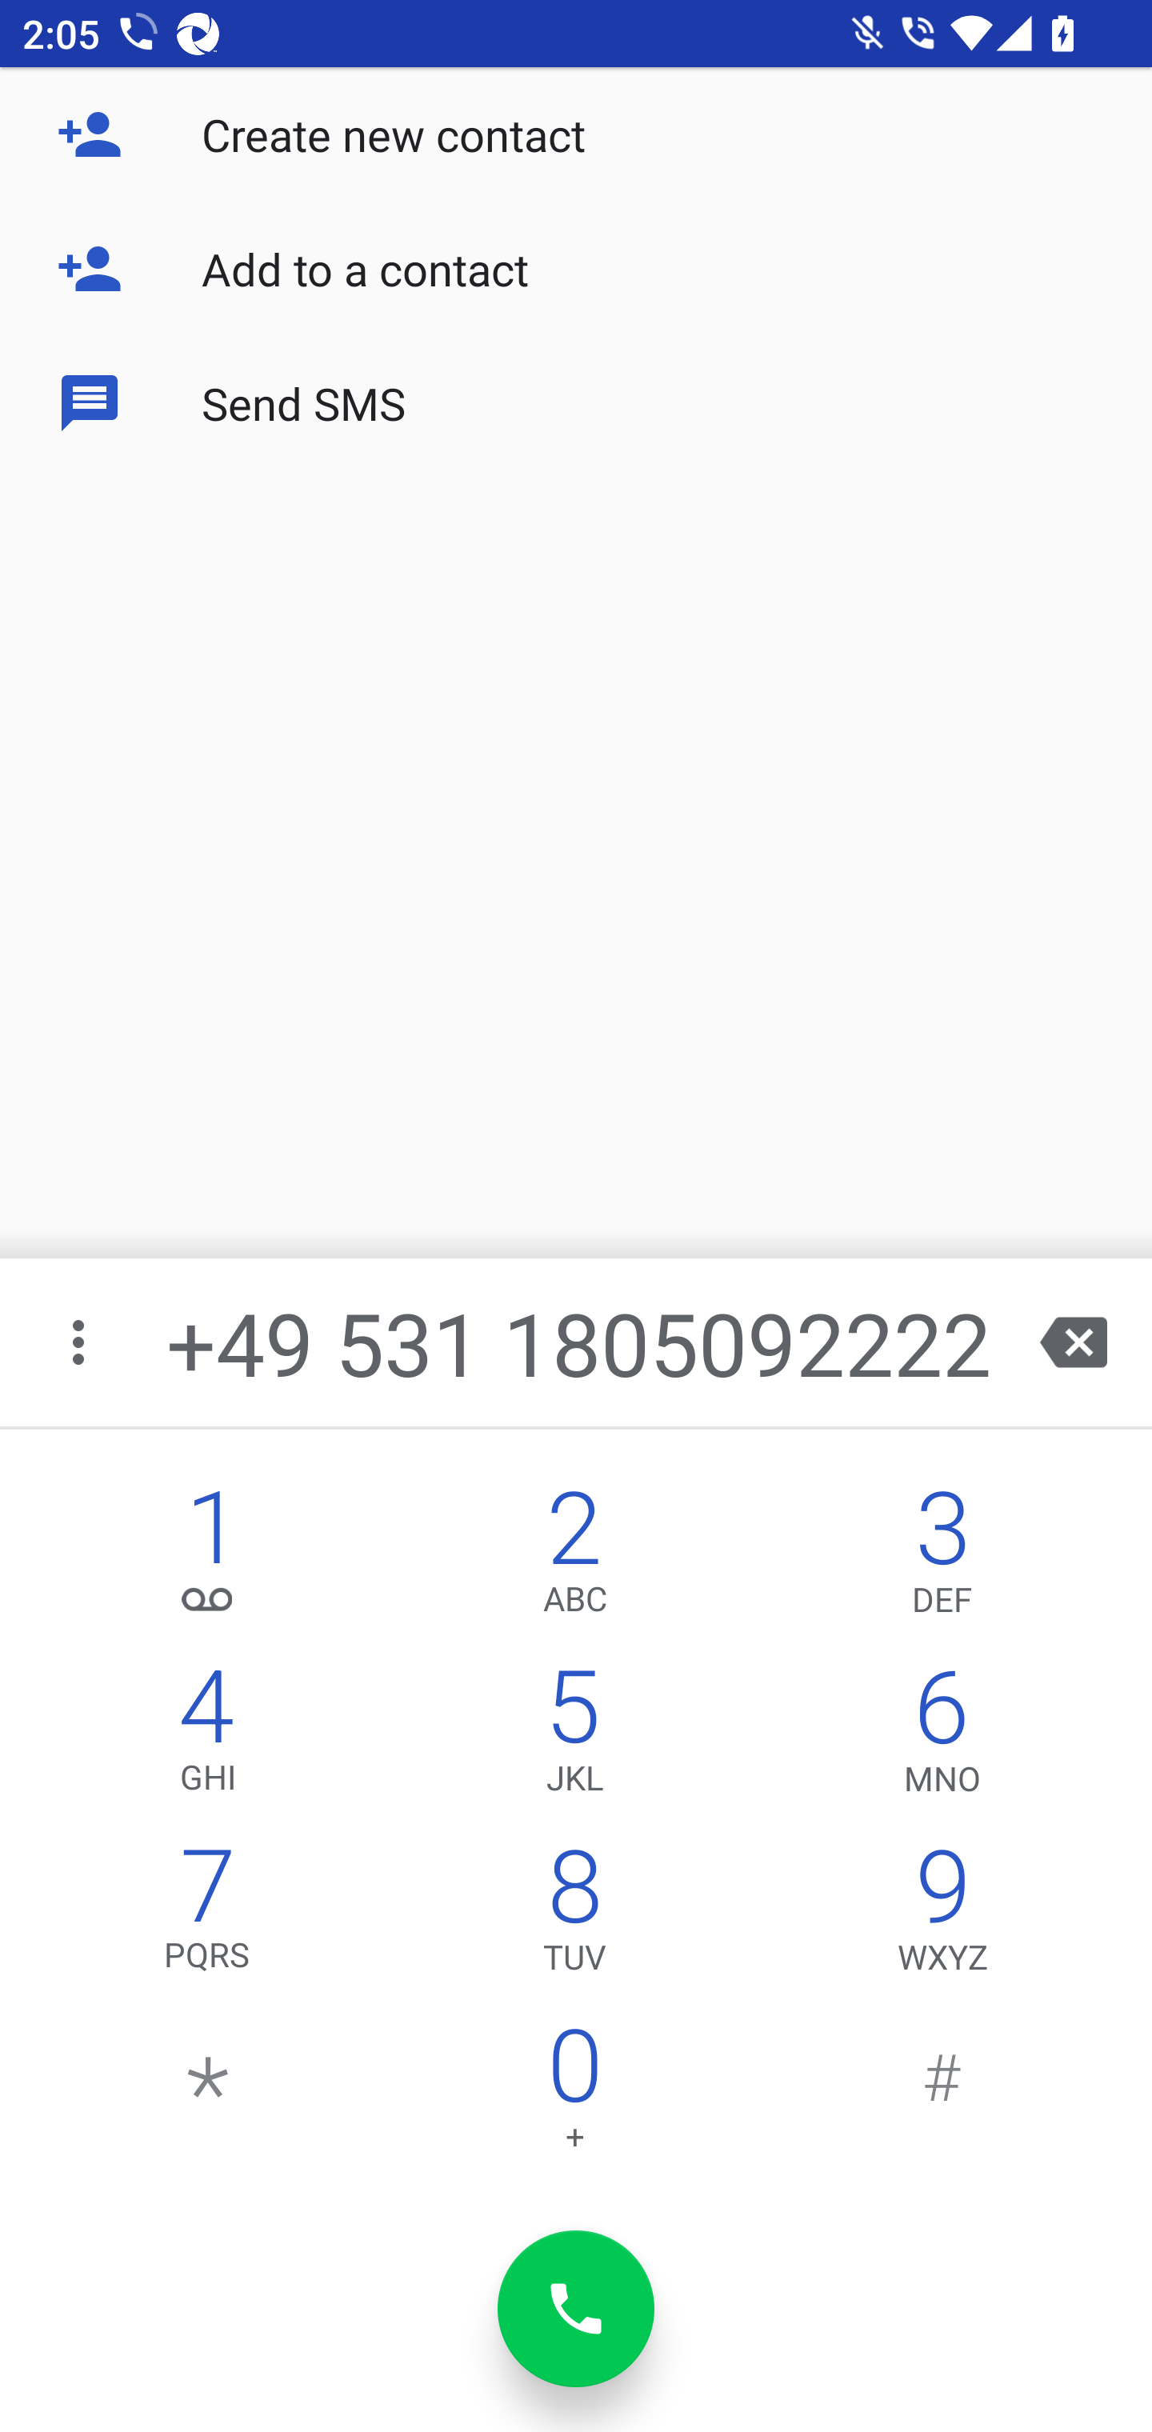 The height and width of the screenshot is (2432, 1152). I want to click on *, so click(208, 2096).